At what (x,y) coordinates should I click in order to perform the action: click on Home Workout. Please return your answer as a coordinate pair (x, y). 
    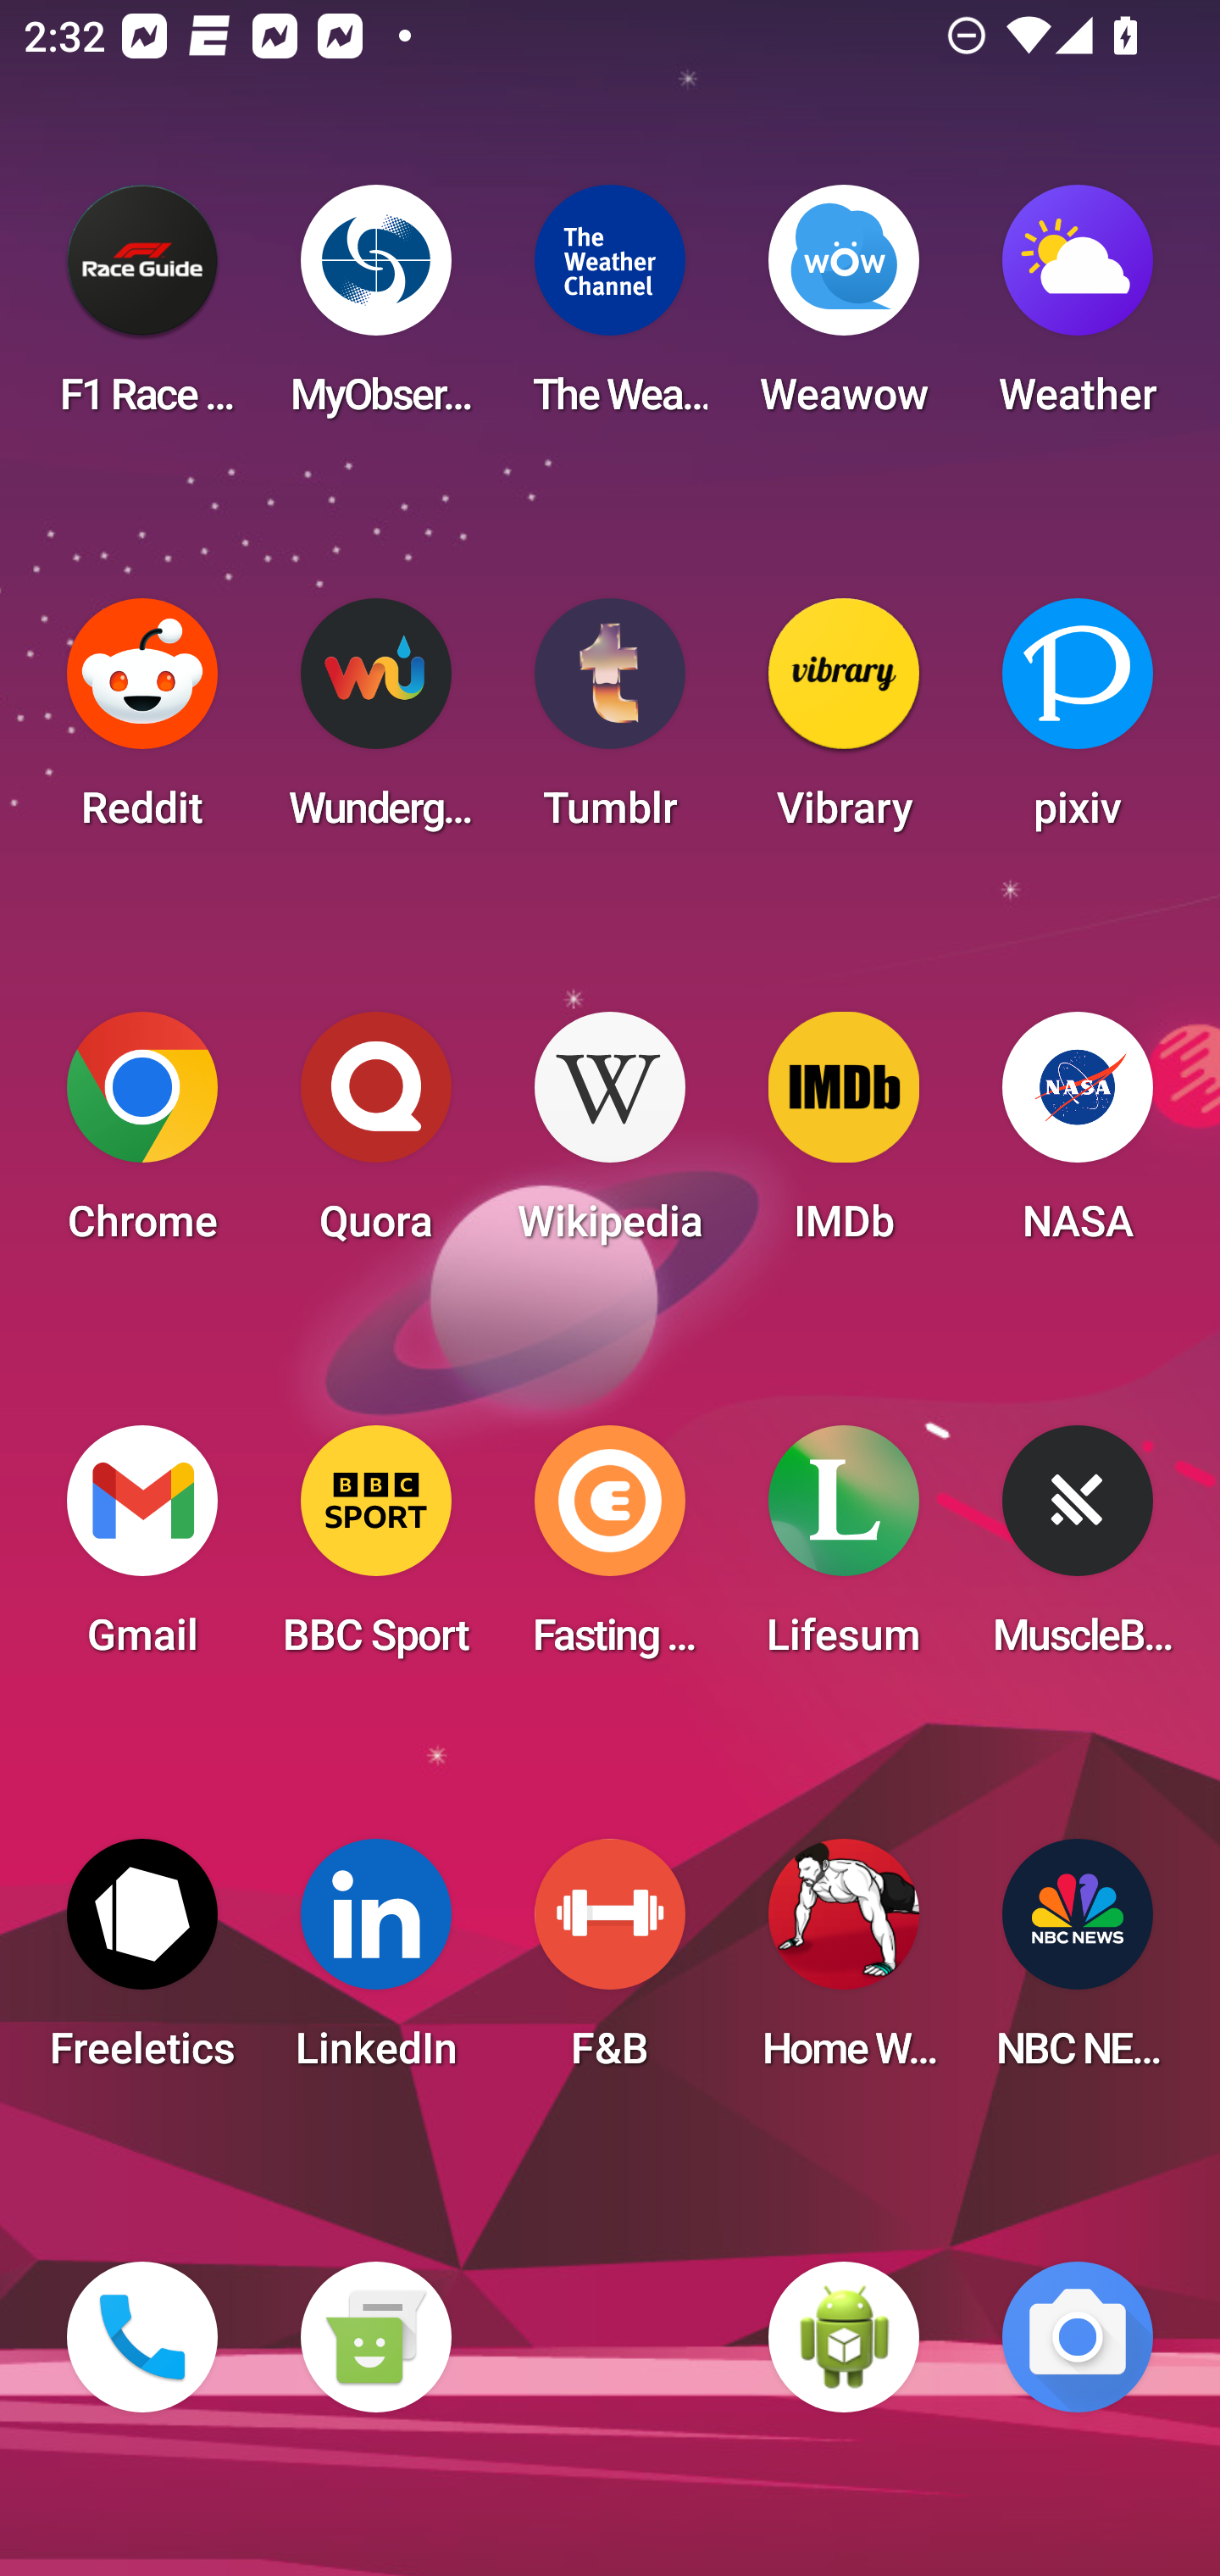
    Looking at the image, I should click on (844, 1964).